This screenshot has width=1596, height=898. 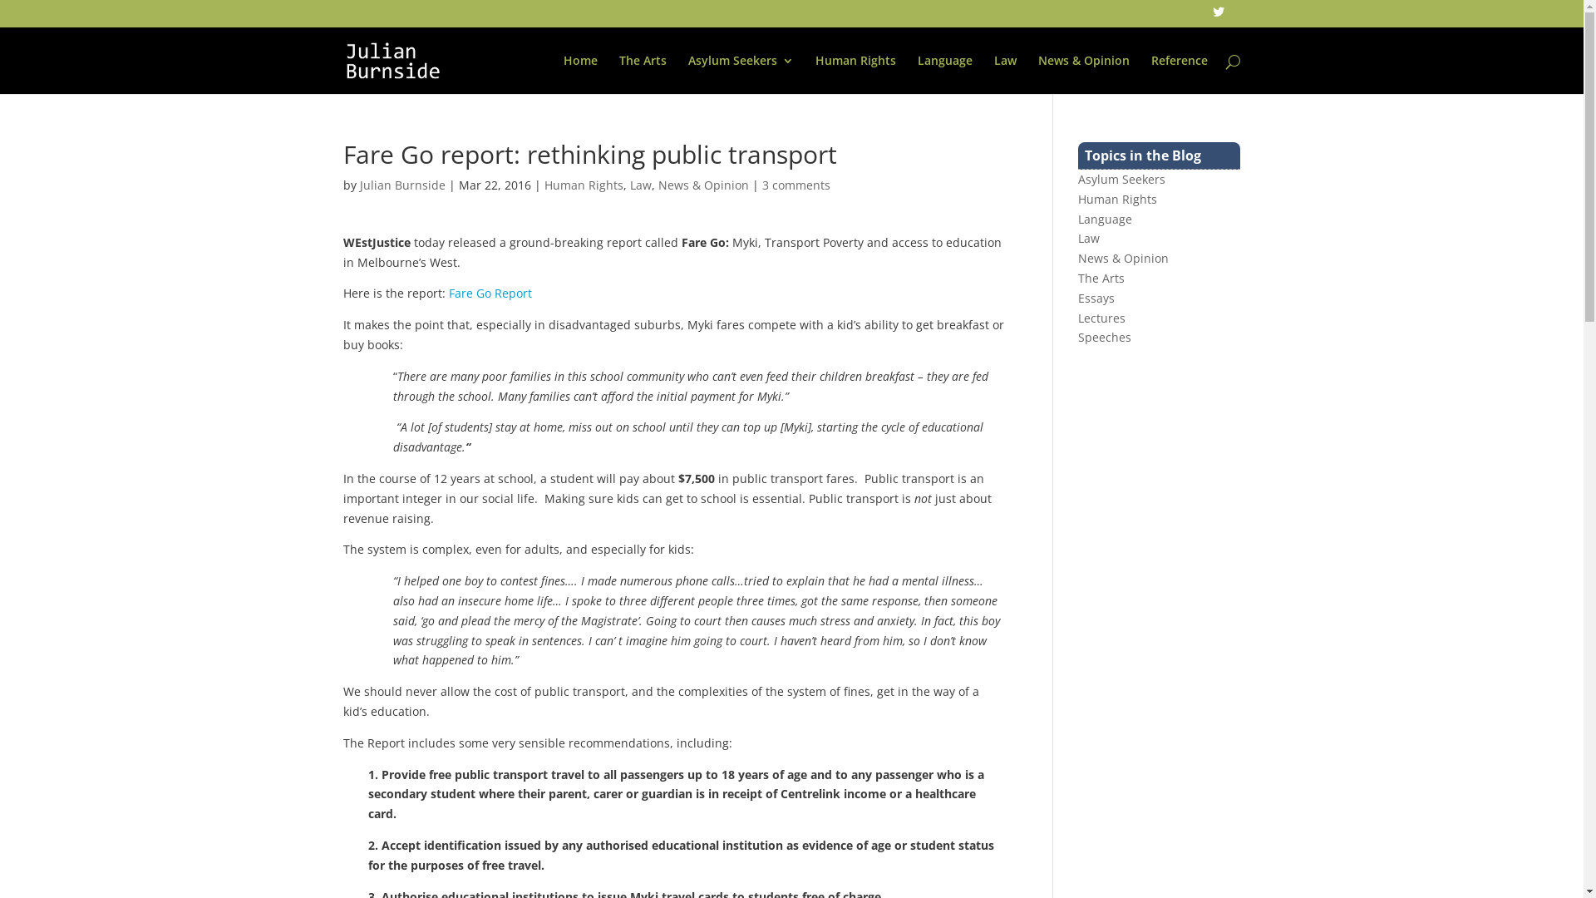 I want to click on 3 comments, so click(x=796, y=185).